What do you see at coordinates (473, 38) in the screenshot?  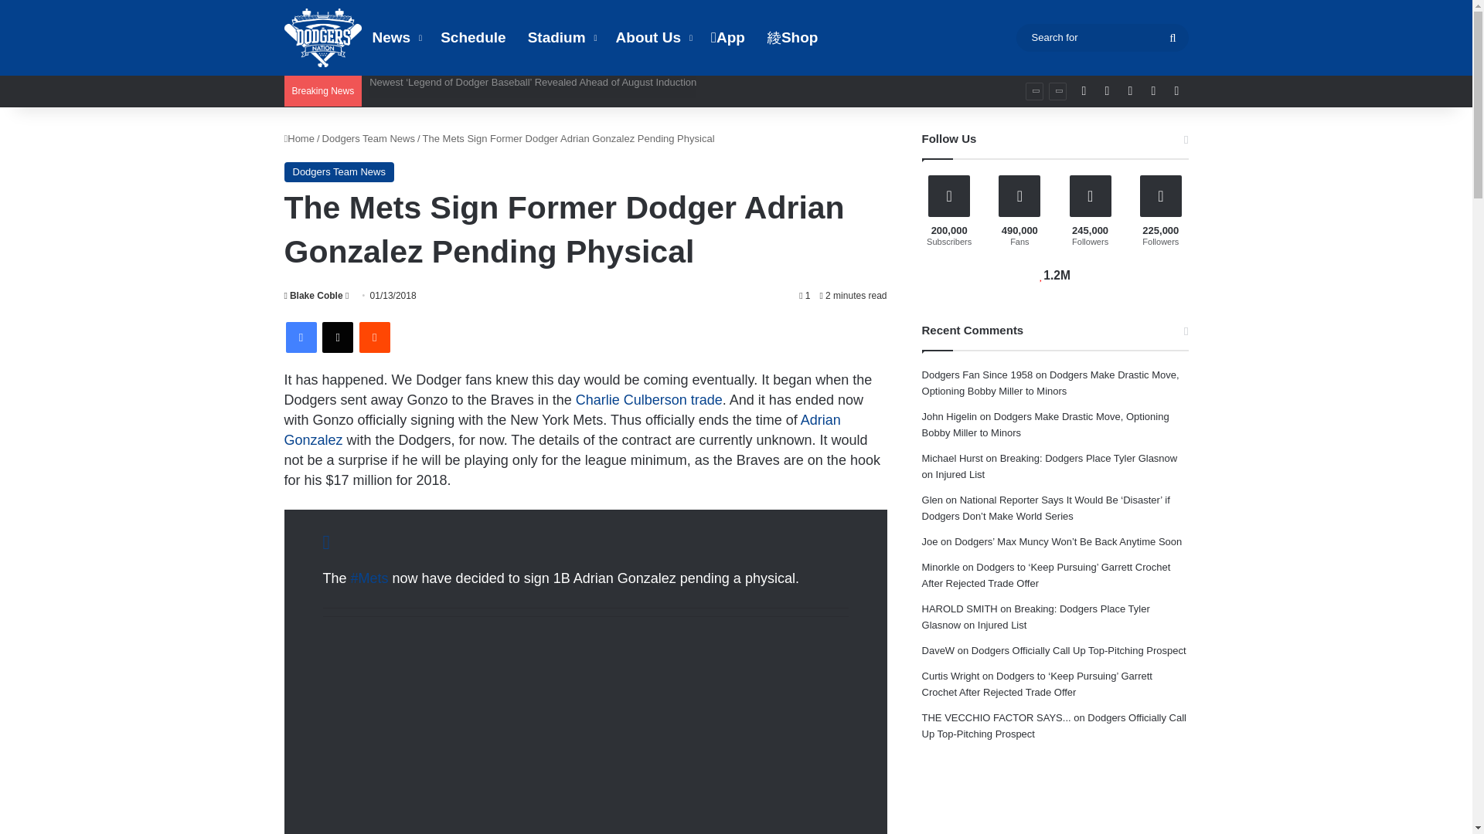 I see `Schedule` at bounding box center [473, 38].